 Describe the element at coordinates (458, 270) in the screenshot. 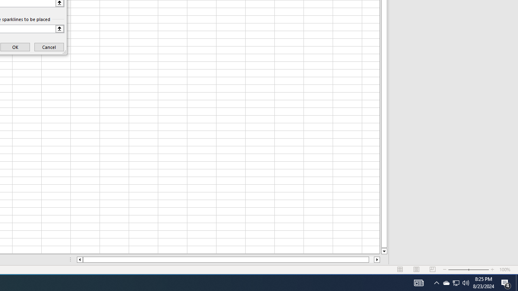

I see `Zoom Out` at that location.